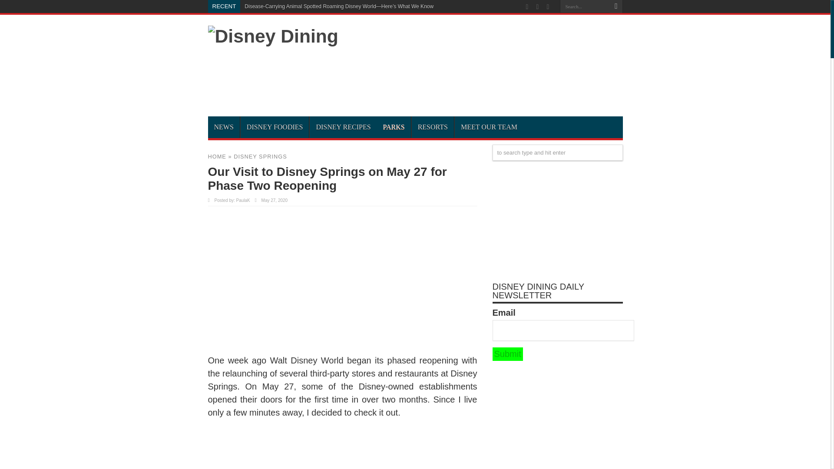 The height and width of the screenshot is (469, 834). Describe the element at coordinates (616, 7) in the screenshot. I see `Search` at that location.